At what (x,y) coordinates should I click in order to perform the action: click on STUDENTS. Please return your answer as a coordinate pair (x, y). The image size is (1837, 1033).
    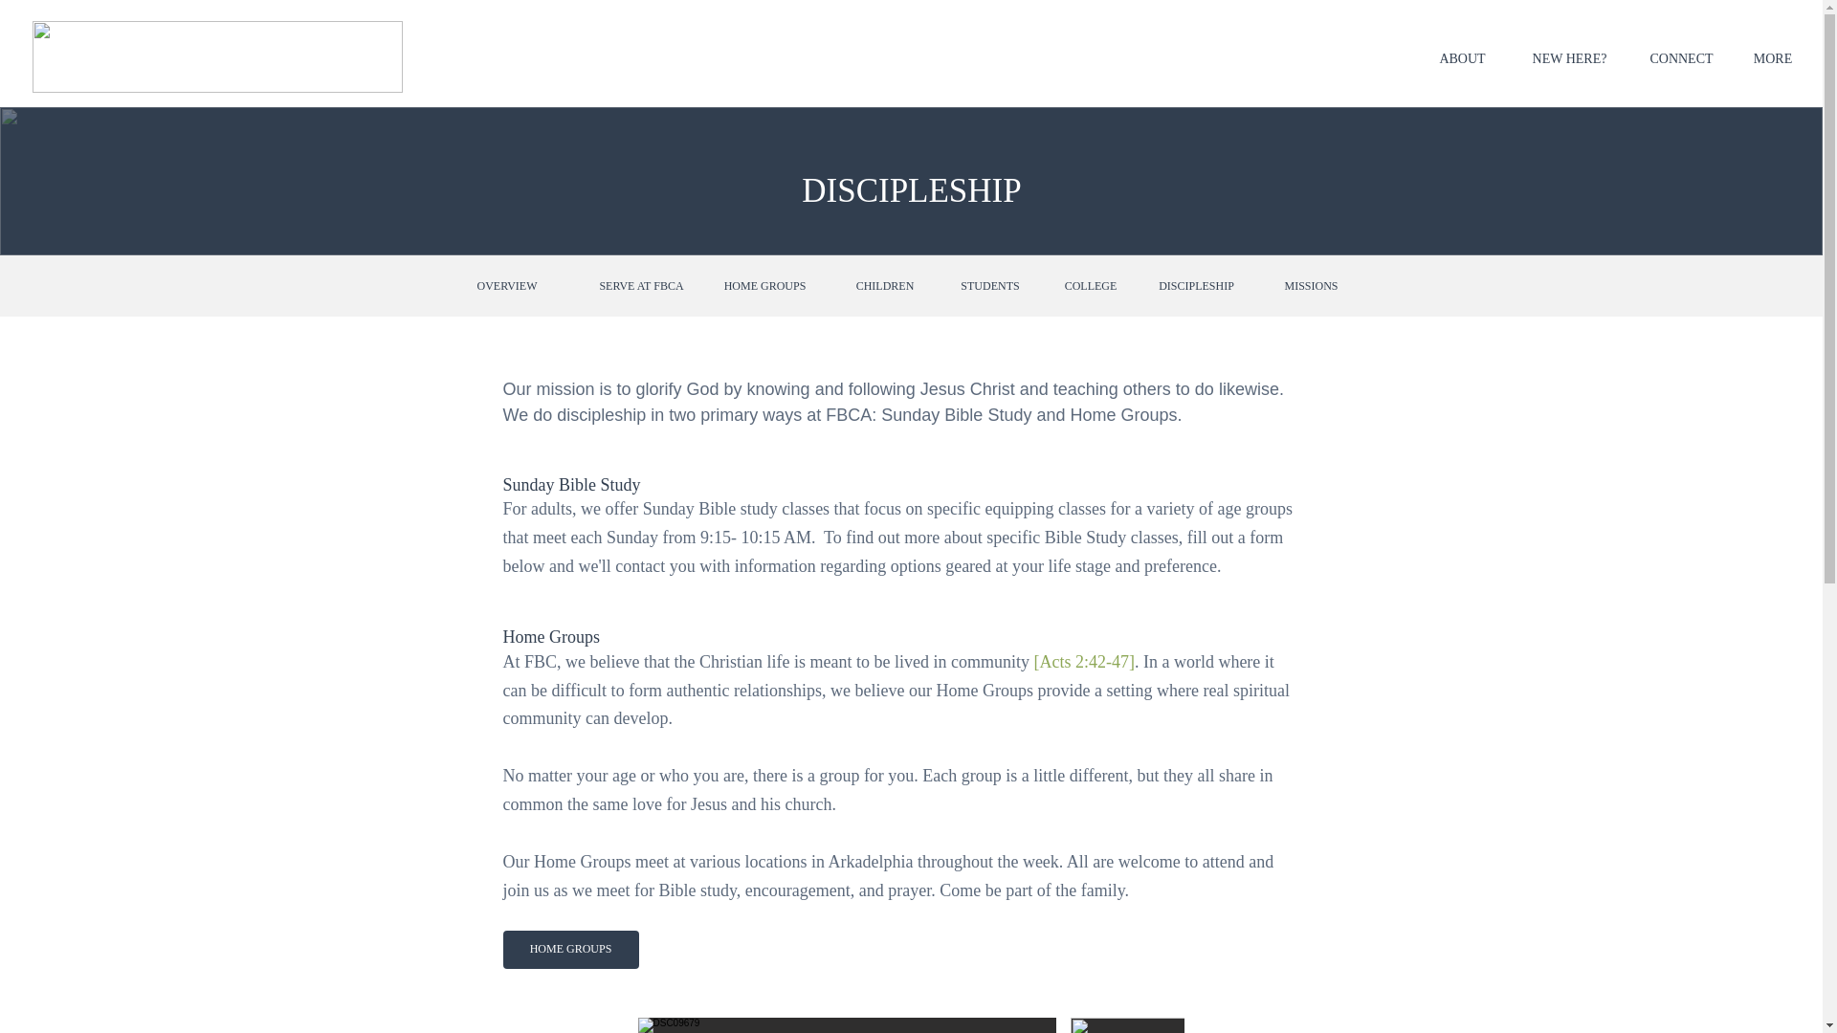
    Looking at the image, I should click on (989, 285).